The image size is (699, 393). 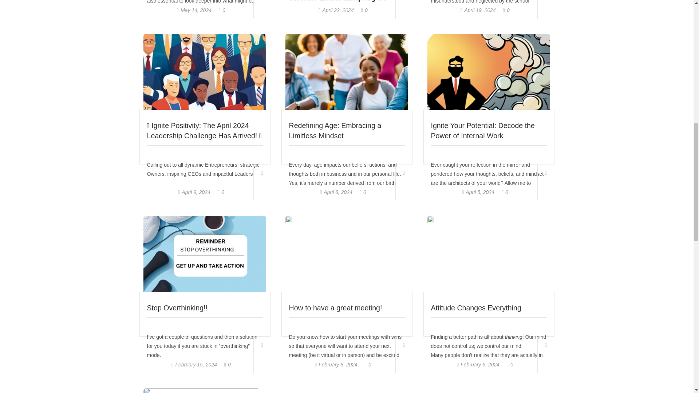 What do you see at coordinates (261, 9) in the screenshot?
I see `Share` at bounding box center [261, 9].